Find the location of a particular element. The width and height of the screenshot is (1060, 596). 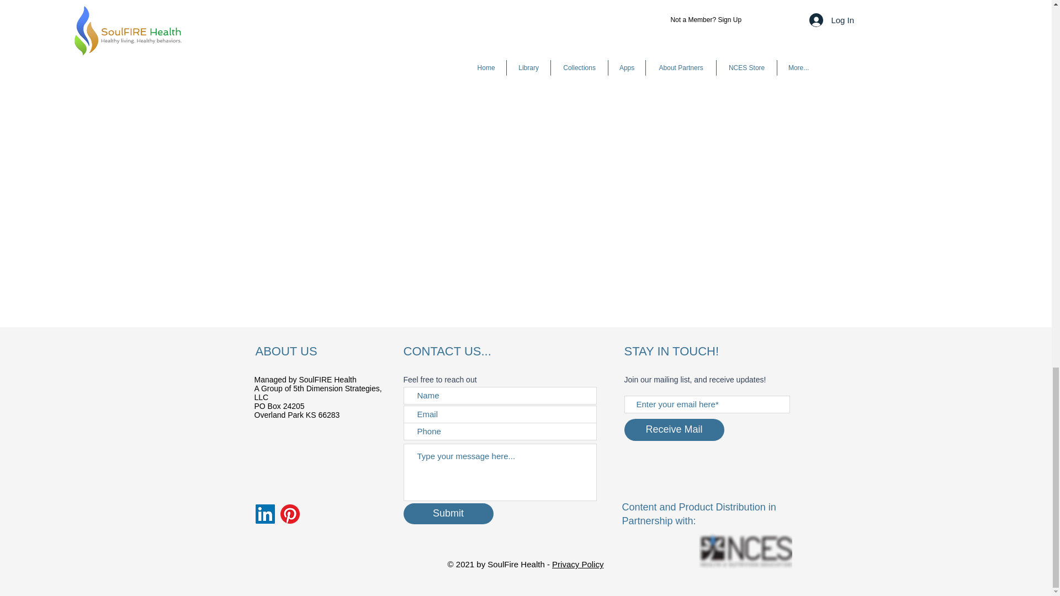

Privacy Policy is located at coordinates (577, 564).